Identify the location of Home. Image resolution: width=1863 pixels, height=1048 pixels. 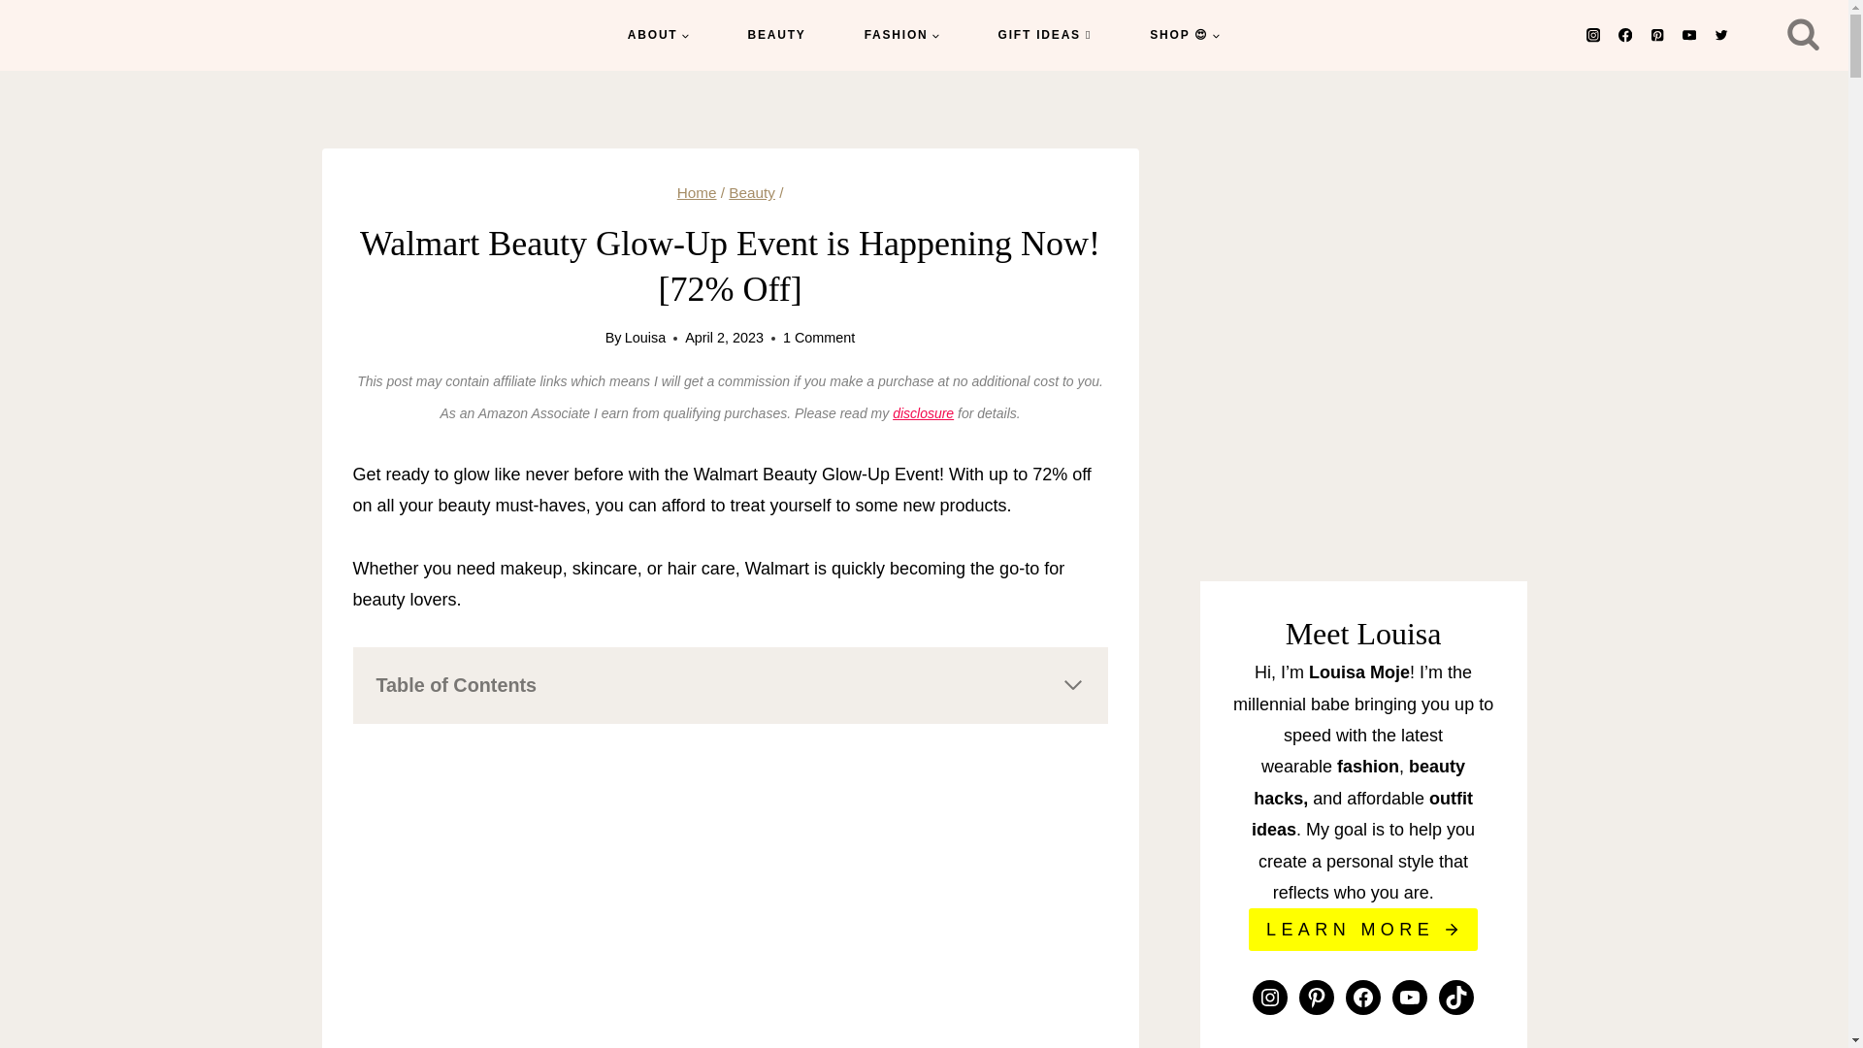
(697, 192).